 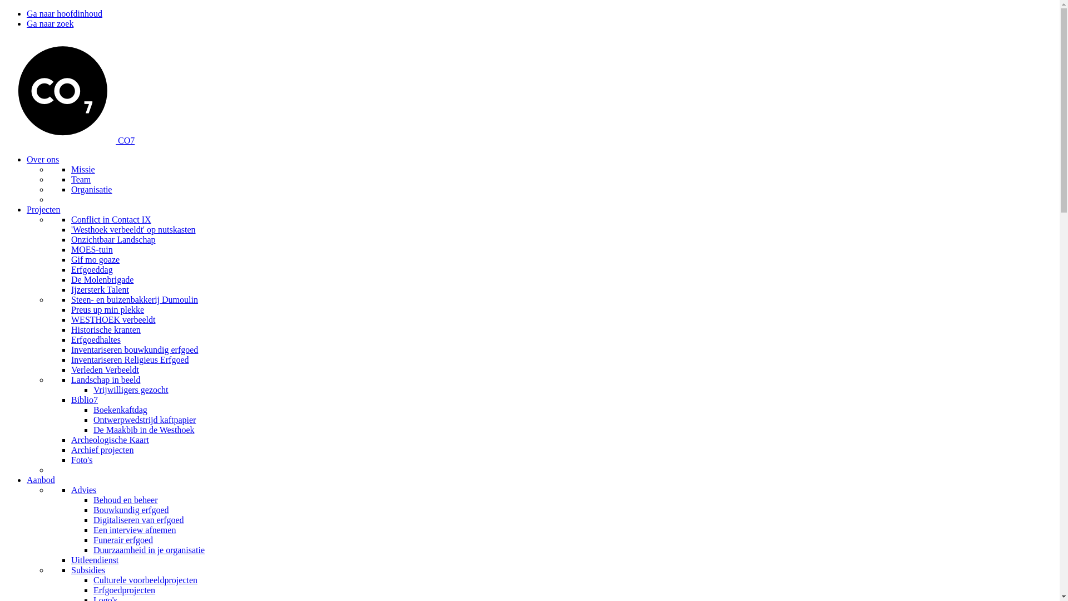 What do you see at coordinates (95, 560) in the screenshot?
I see `Uitleendienst` at bounding box center [95, 560].